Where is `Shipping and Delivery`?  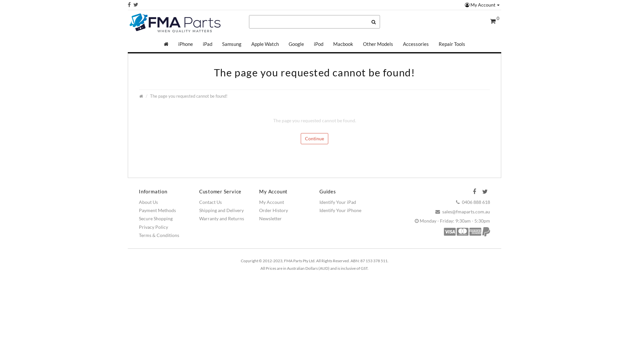
Shipping and Delivery is located at coordinates (221, 210).